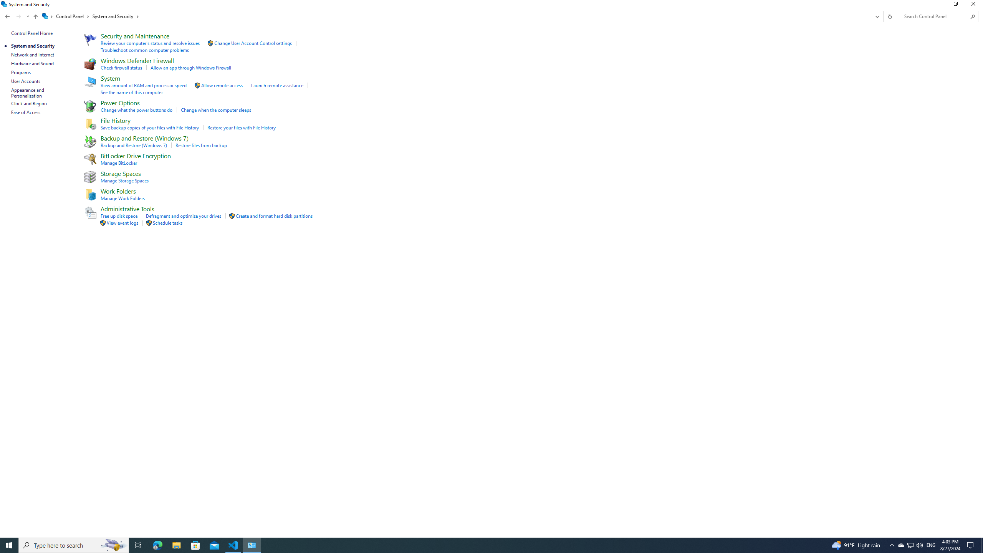 The width and height of the screenshot is (983, 553). Describe the element at coordinates (252, 545) in the screenshot. I see `Control Panel - 1 running window` at that location.